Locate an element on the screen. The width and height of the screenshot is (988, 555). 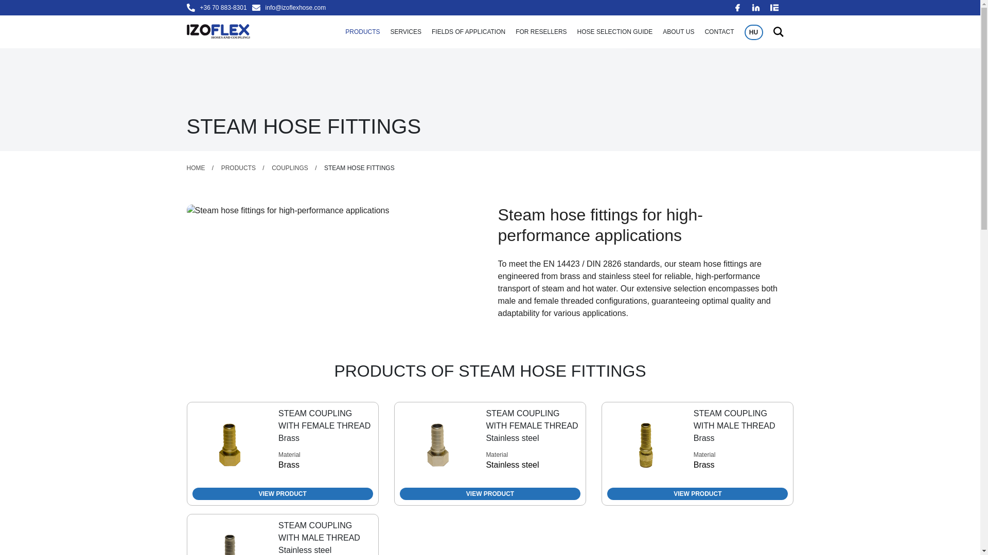
Chemical industry hoses is located at coordinates (573, 5).